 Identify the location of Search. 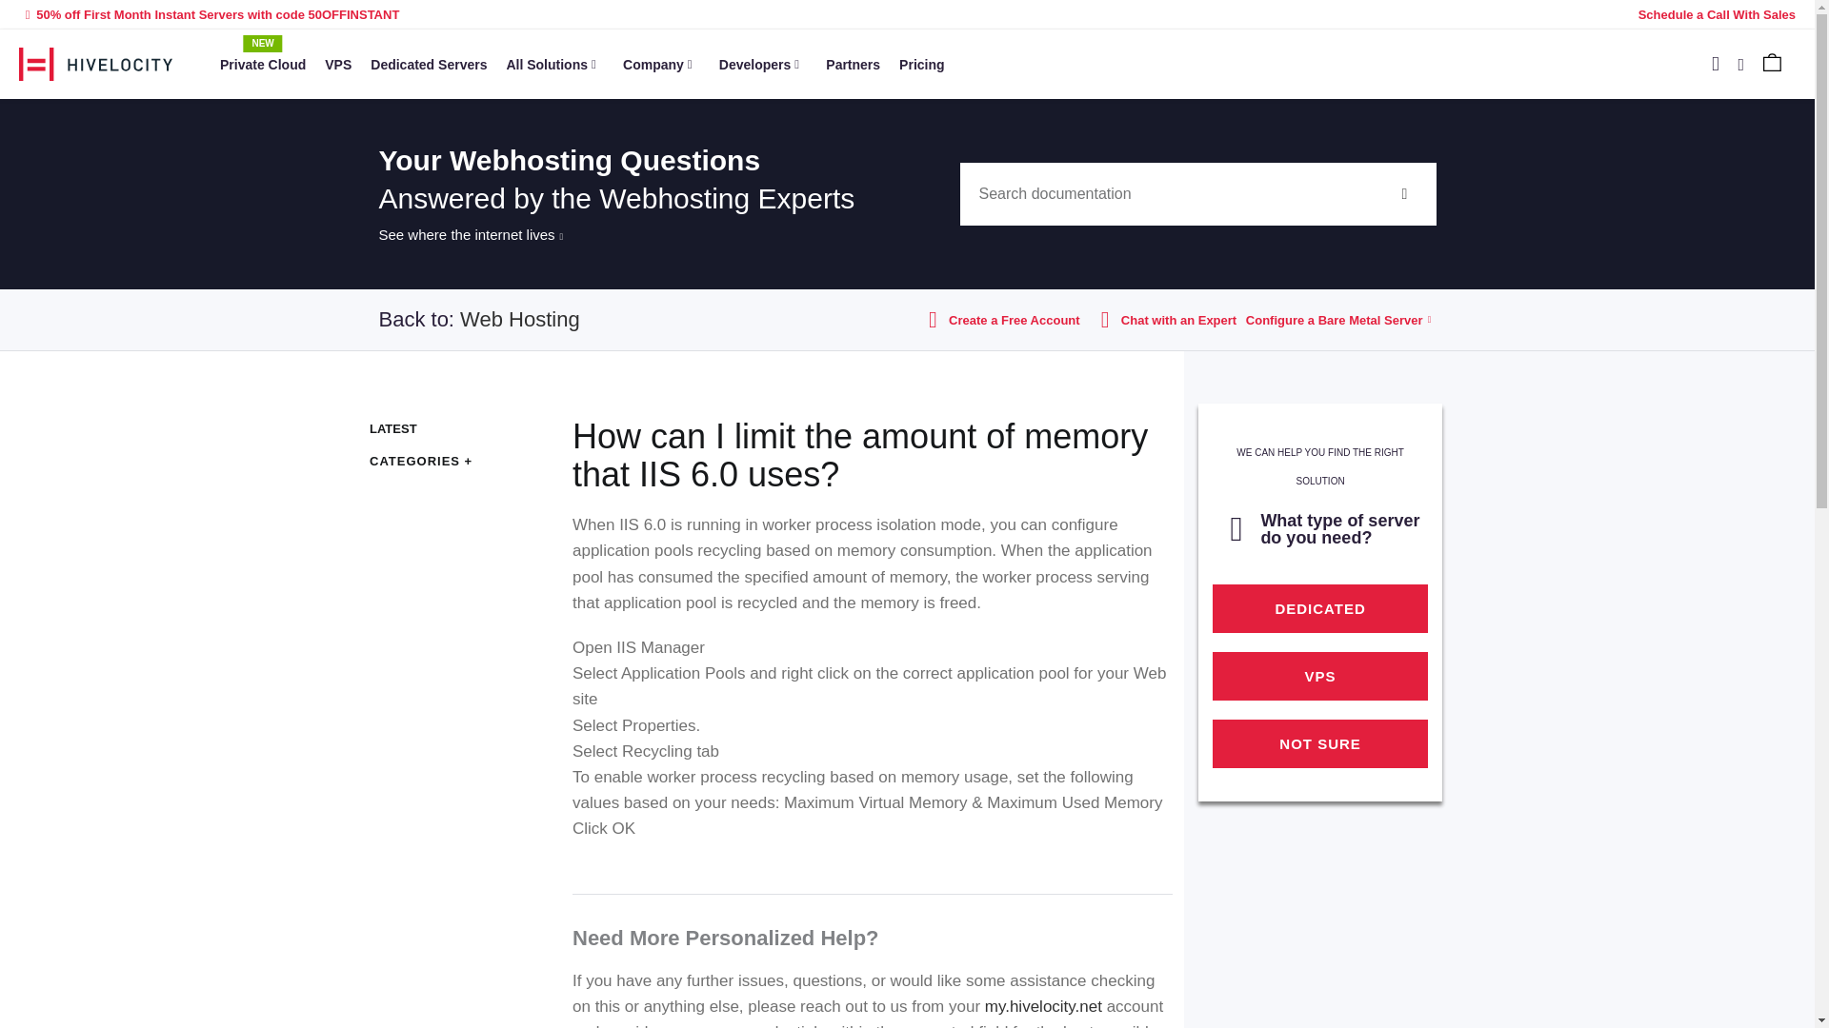
(1741, 65).